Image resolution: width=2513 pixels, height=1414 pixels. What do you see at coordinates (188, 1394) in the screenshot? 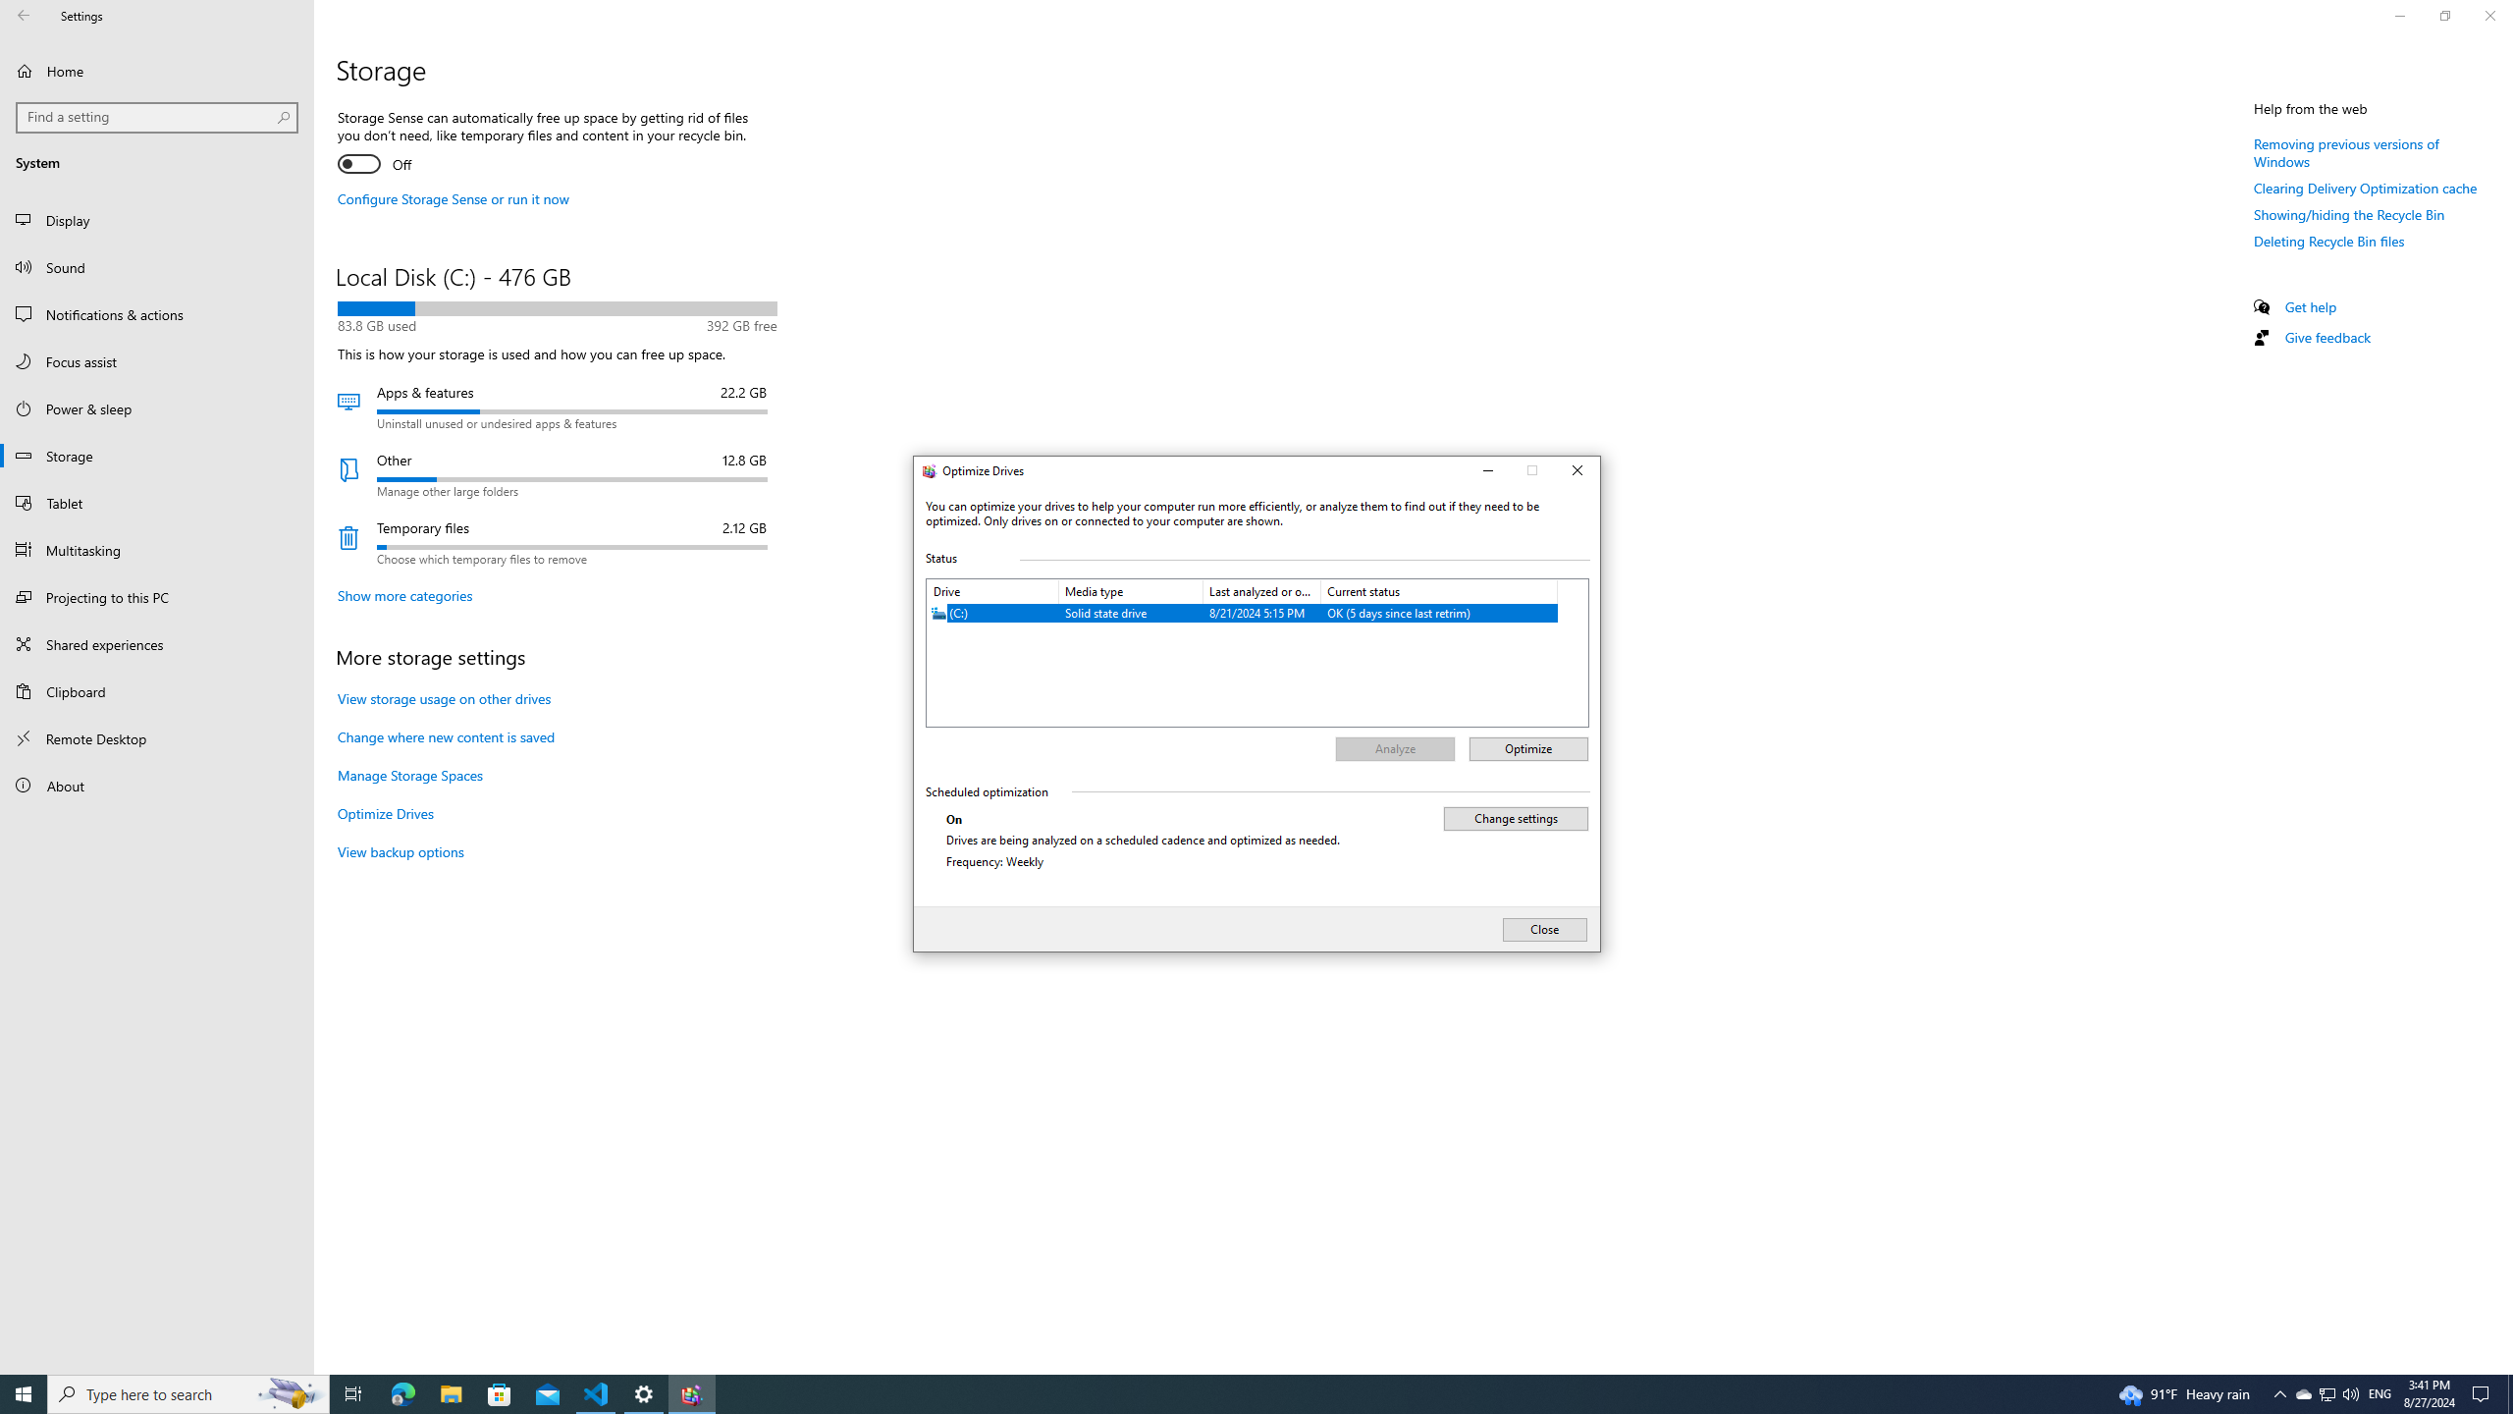
I see `Type here to search` at bounding box center [188, 1394].